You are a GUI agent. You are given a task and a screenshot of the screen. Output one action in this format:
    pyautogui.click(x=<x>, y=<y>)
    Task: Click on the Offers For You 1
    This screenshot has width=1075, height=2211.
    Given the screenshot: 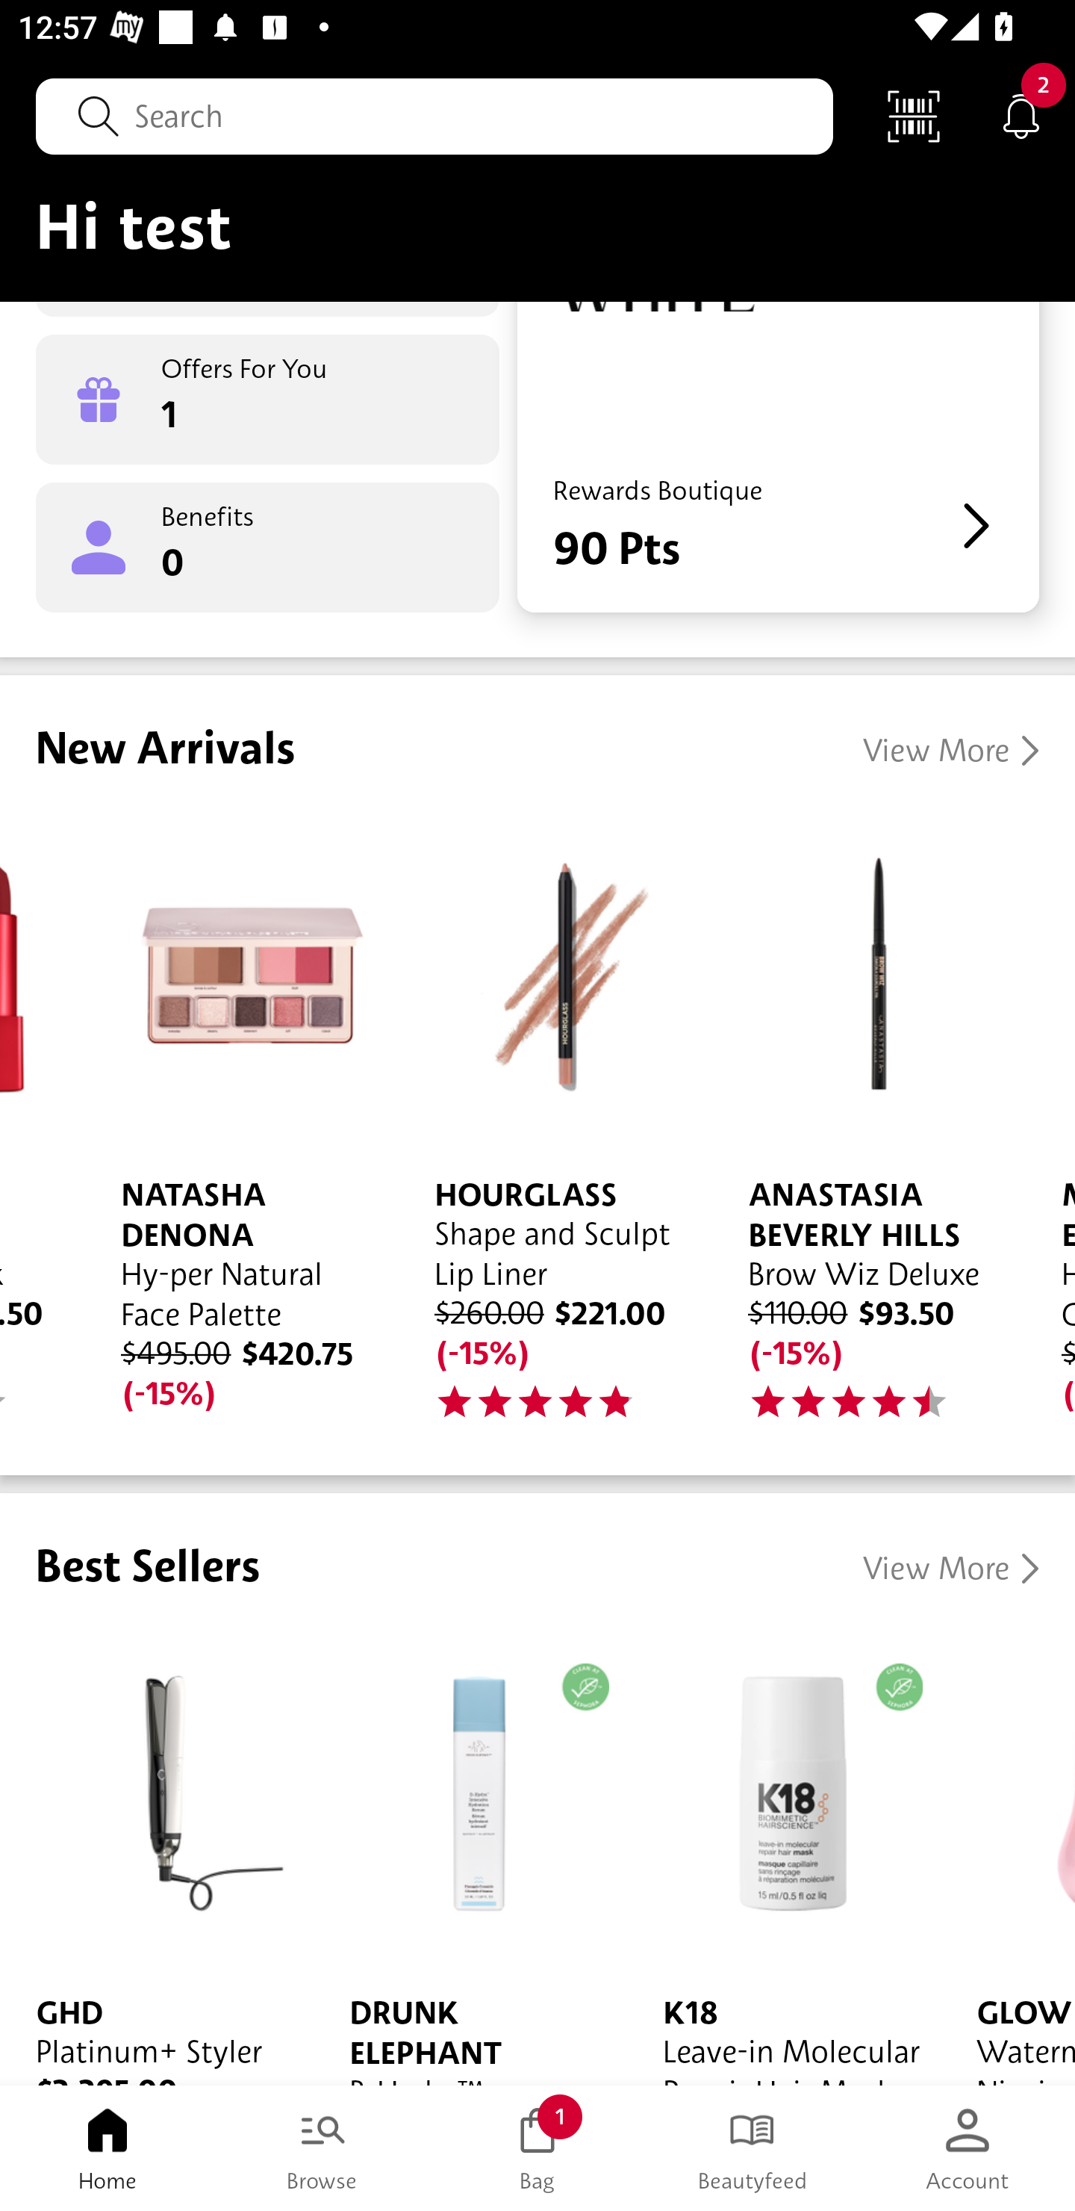 What is the action you would take?
    pyautogui.click(x=267, y=399)
    